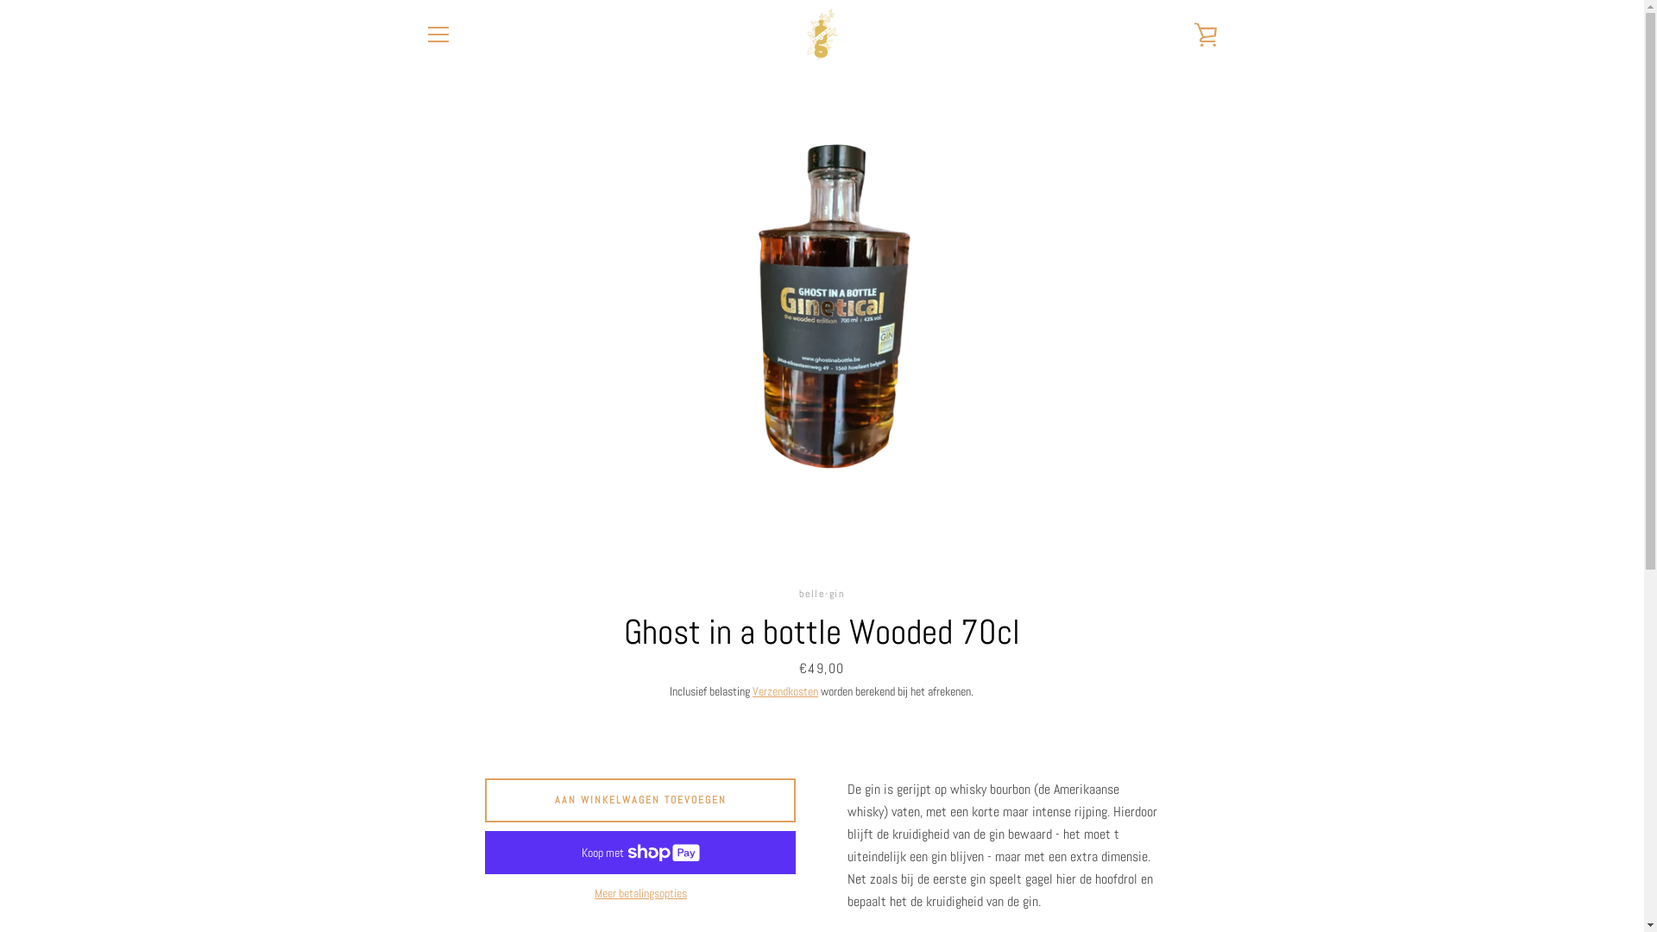 The width and height of the screenshot is (1657, 932). I want to click on belle-gin, so click(832, 872).